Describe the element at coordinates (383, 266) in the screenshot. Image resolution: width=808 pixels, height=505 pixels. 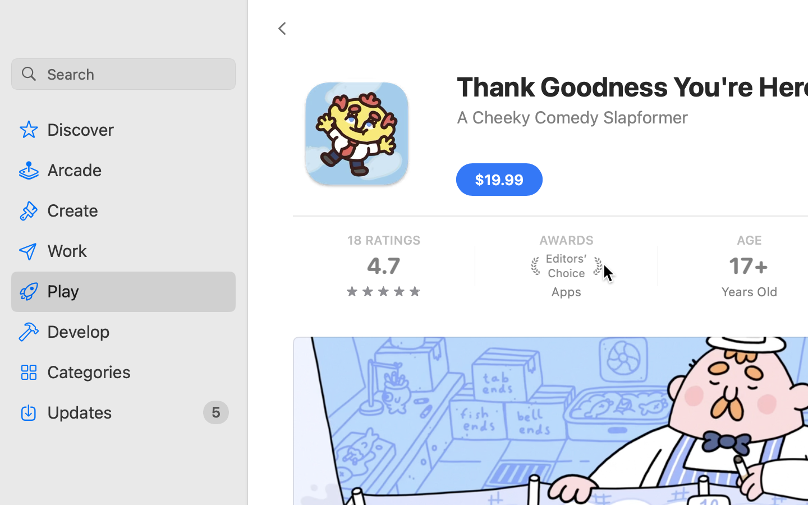
I see `4.7` at that location.